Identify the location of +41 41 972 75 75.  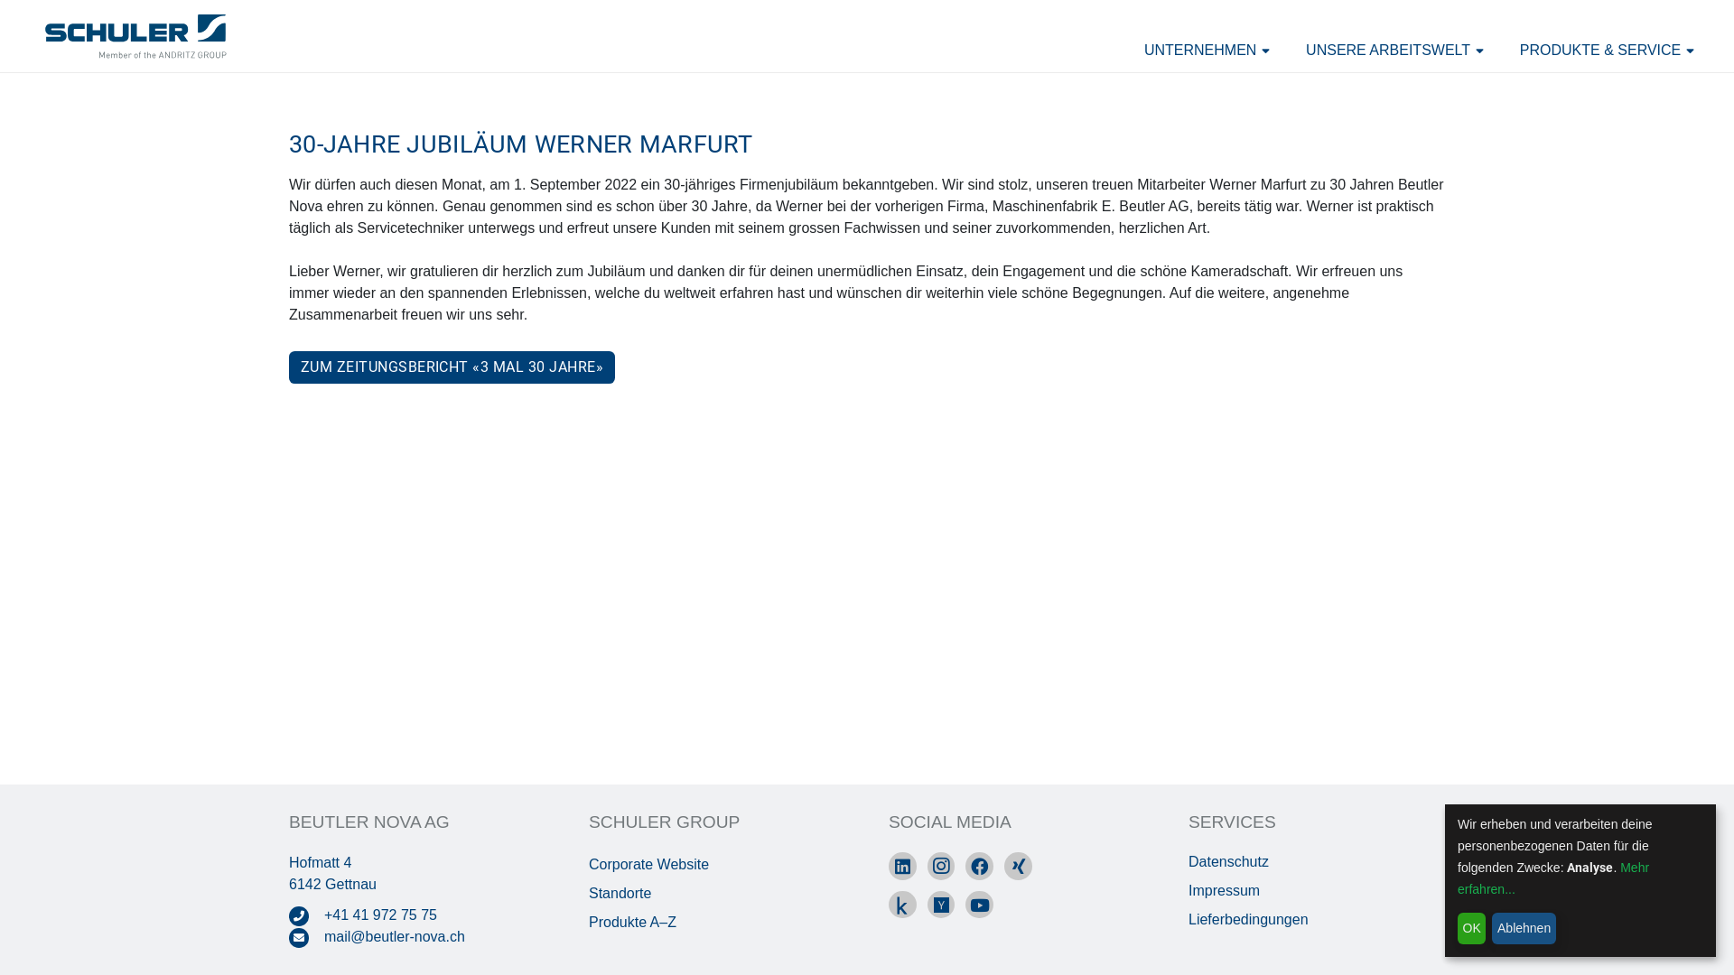
(381, 915).